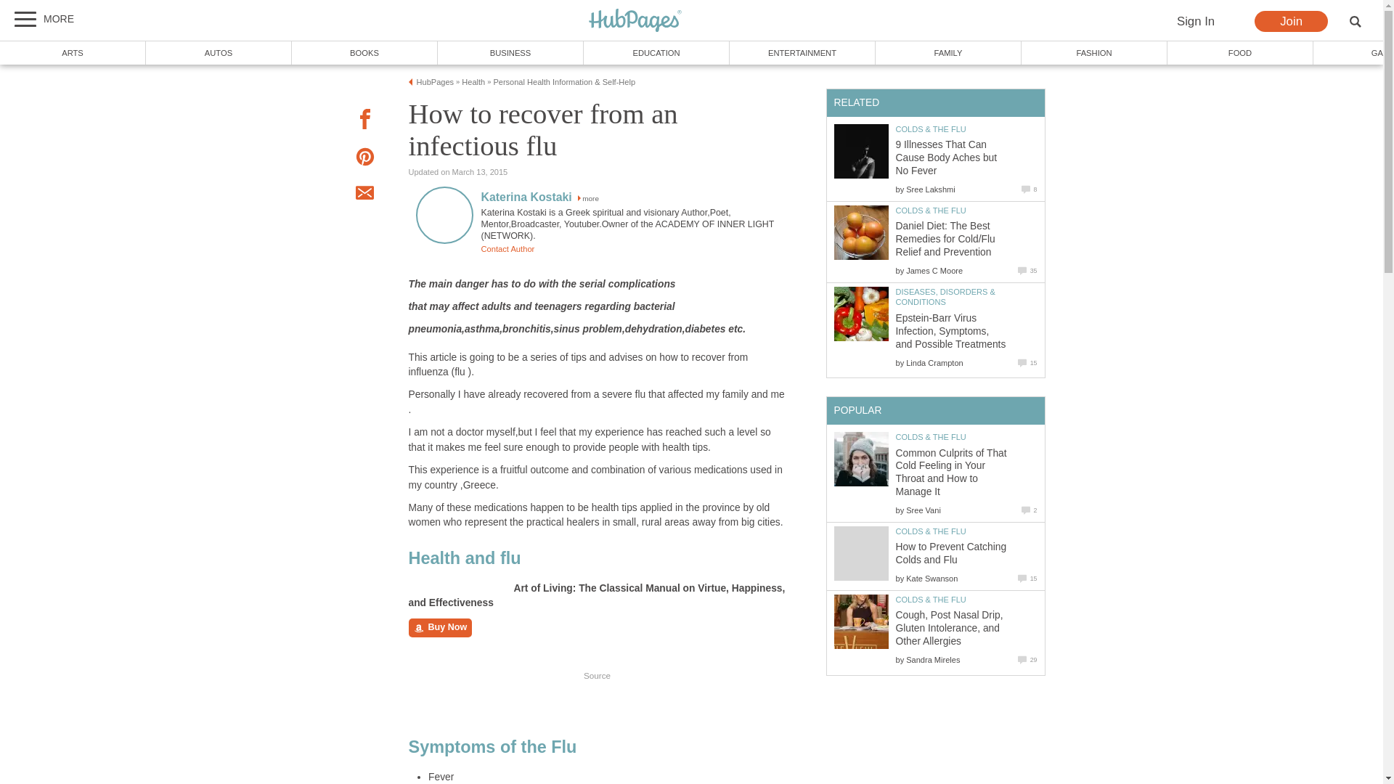  I want to click on BUSINESS, so click(510, 52).